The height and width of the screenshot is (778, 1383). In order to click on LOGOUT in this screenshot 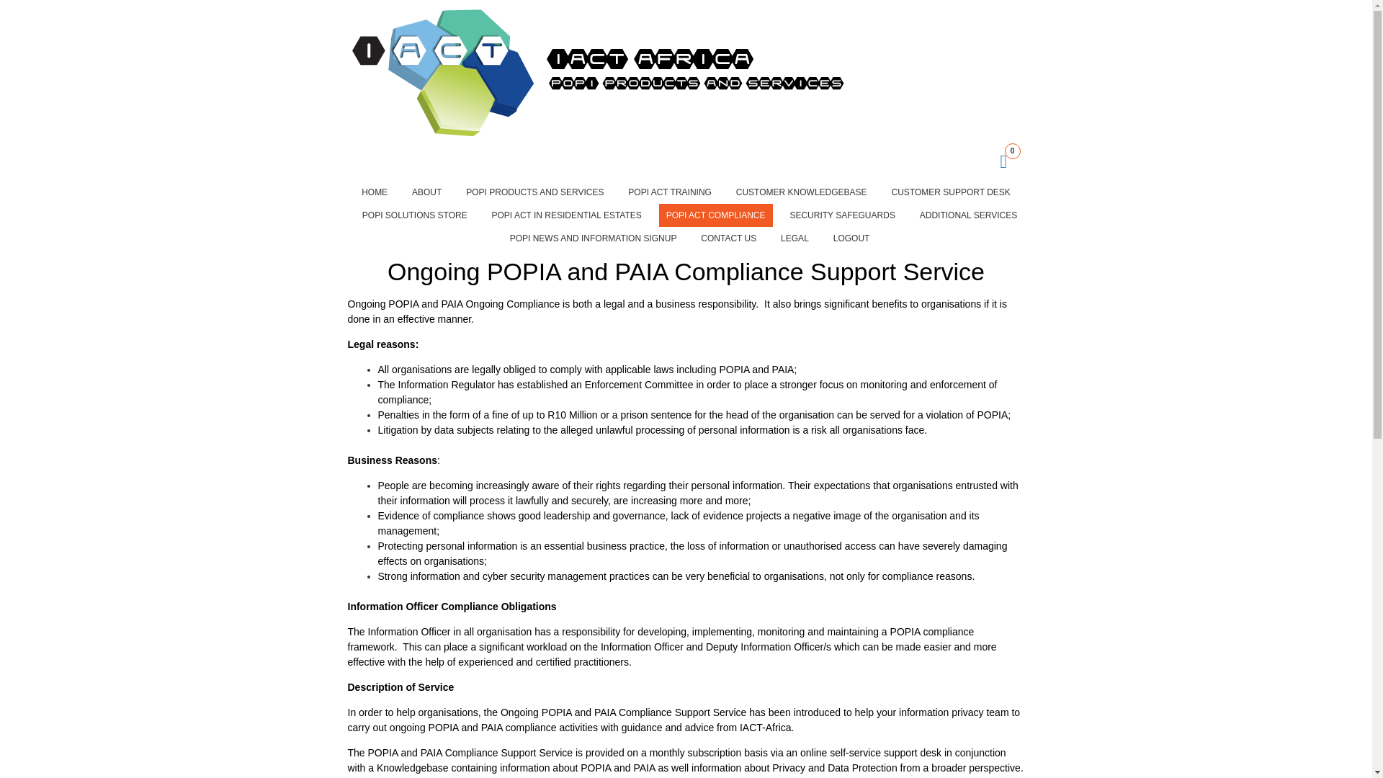, I will do `click(851, 238)`.